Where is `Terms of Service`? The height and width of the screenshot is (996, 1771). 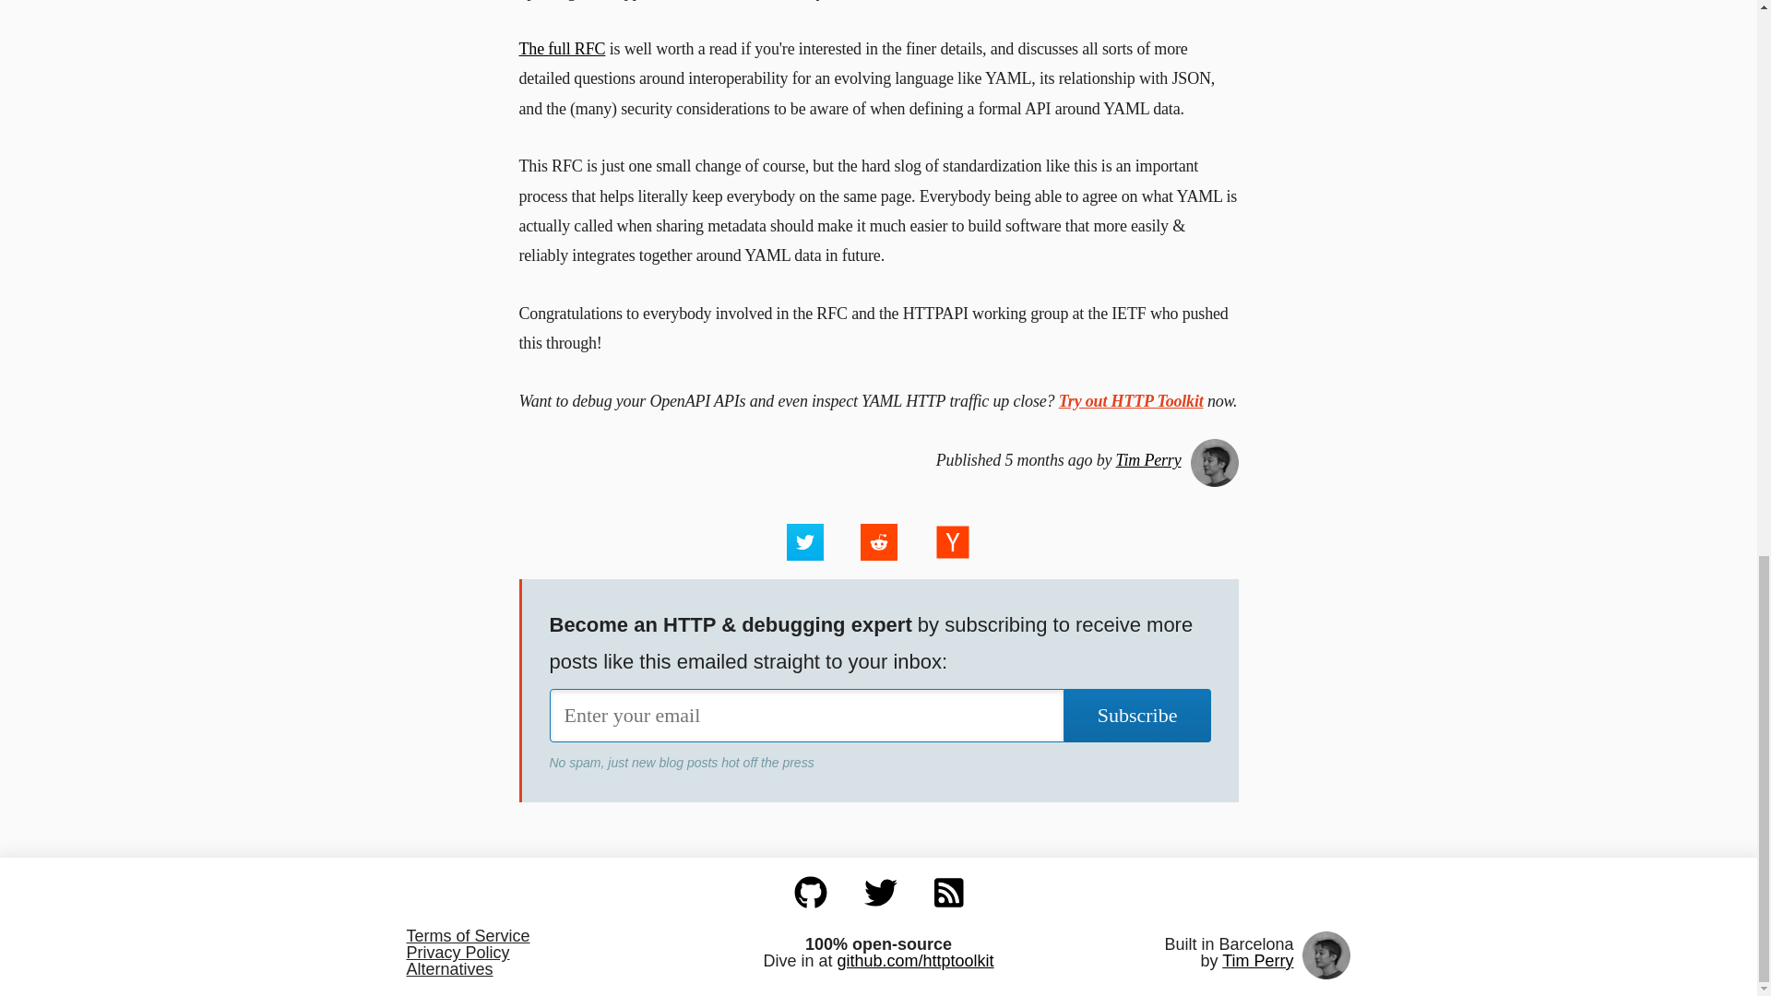
Terms of Service is located at coordinates (563, 935).